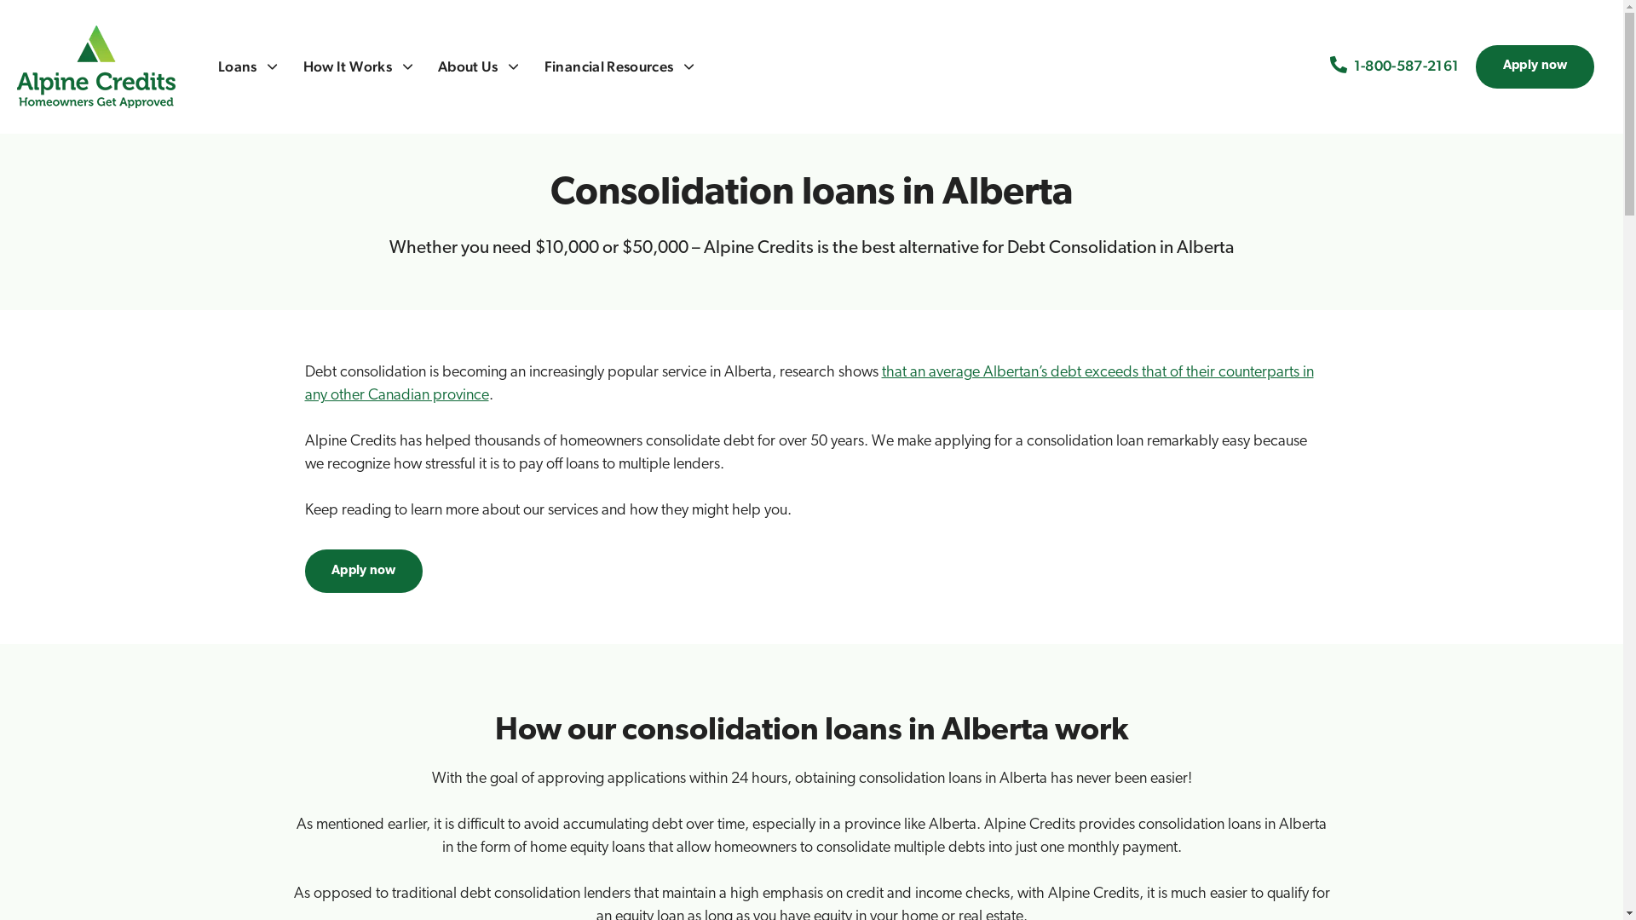 The height and width of the screenshot is (920, 1636). What do you see at coordinates (358, 66) in the screenshot?
I see `How It Works` at bounding box center [358, 66].